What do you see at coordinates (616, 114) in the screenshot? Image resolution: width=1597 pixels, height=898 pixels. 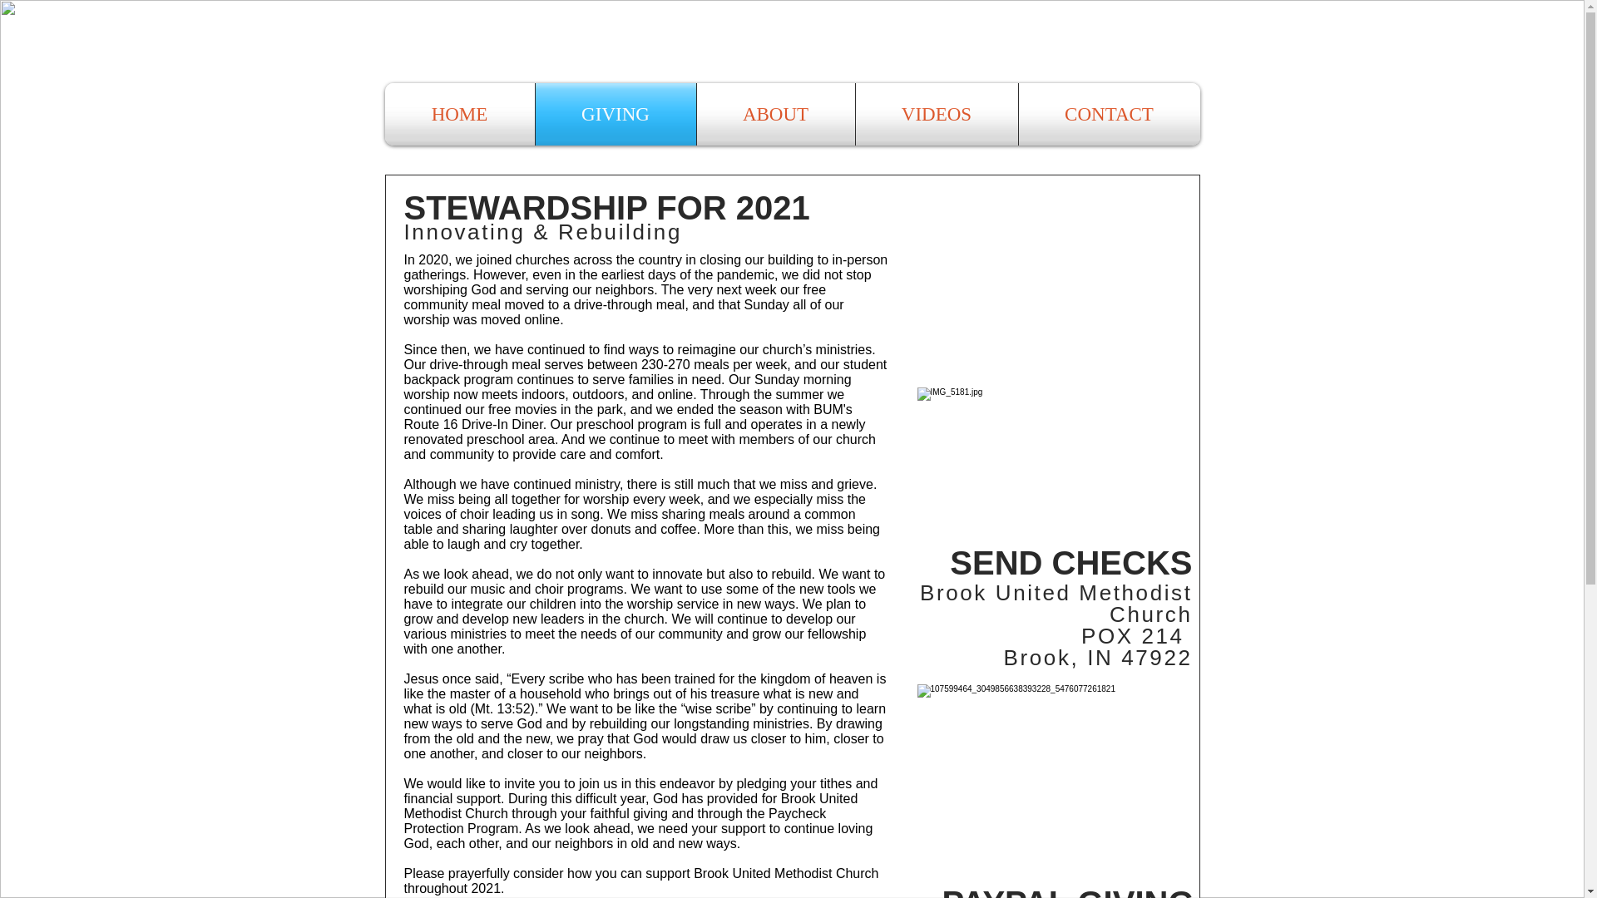 I see `GIVING` at bounding box center [616, 114].